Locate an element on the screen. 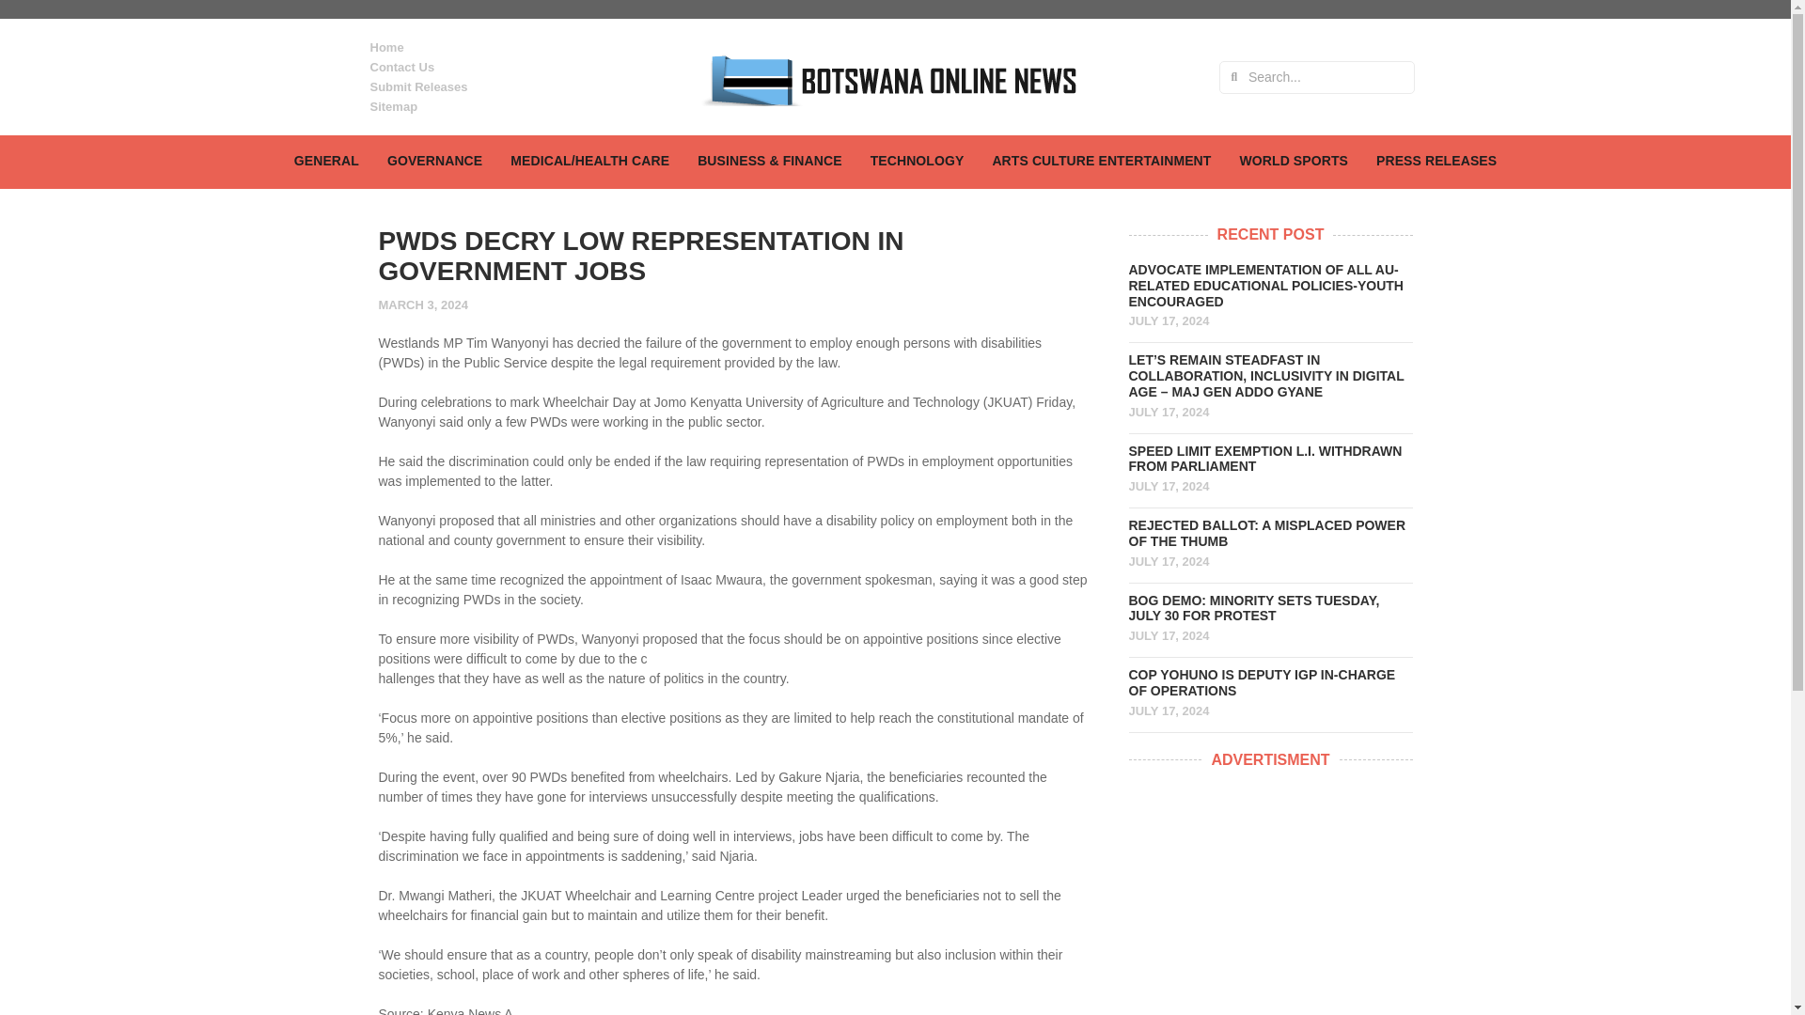 This screenshot has width=1805, height=1015. Home is located at coordinates (465, 47).